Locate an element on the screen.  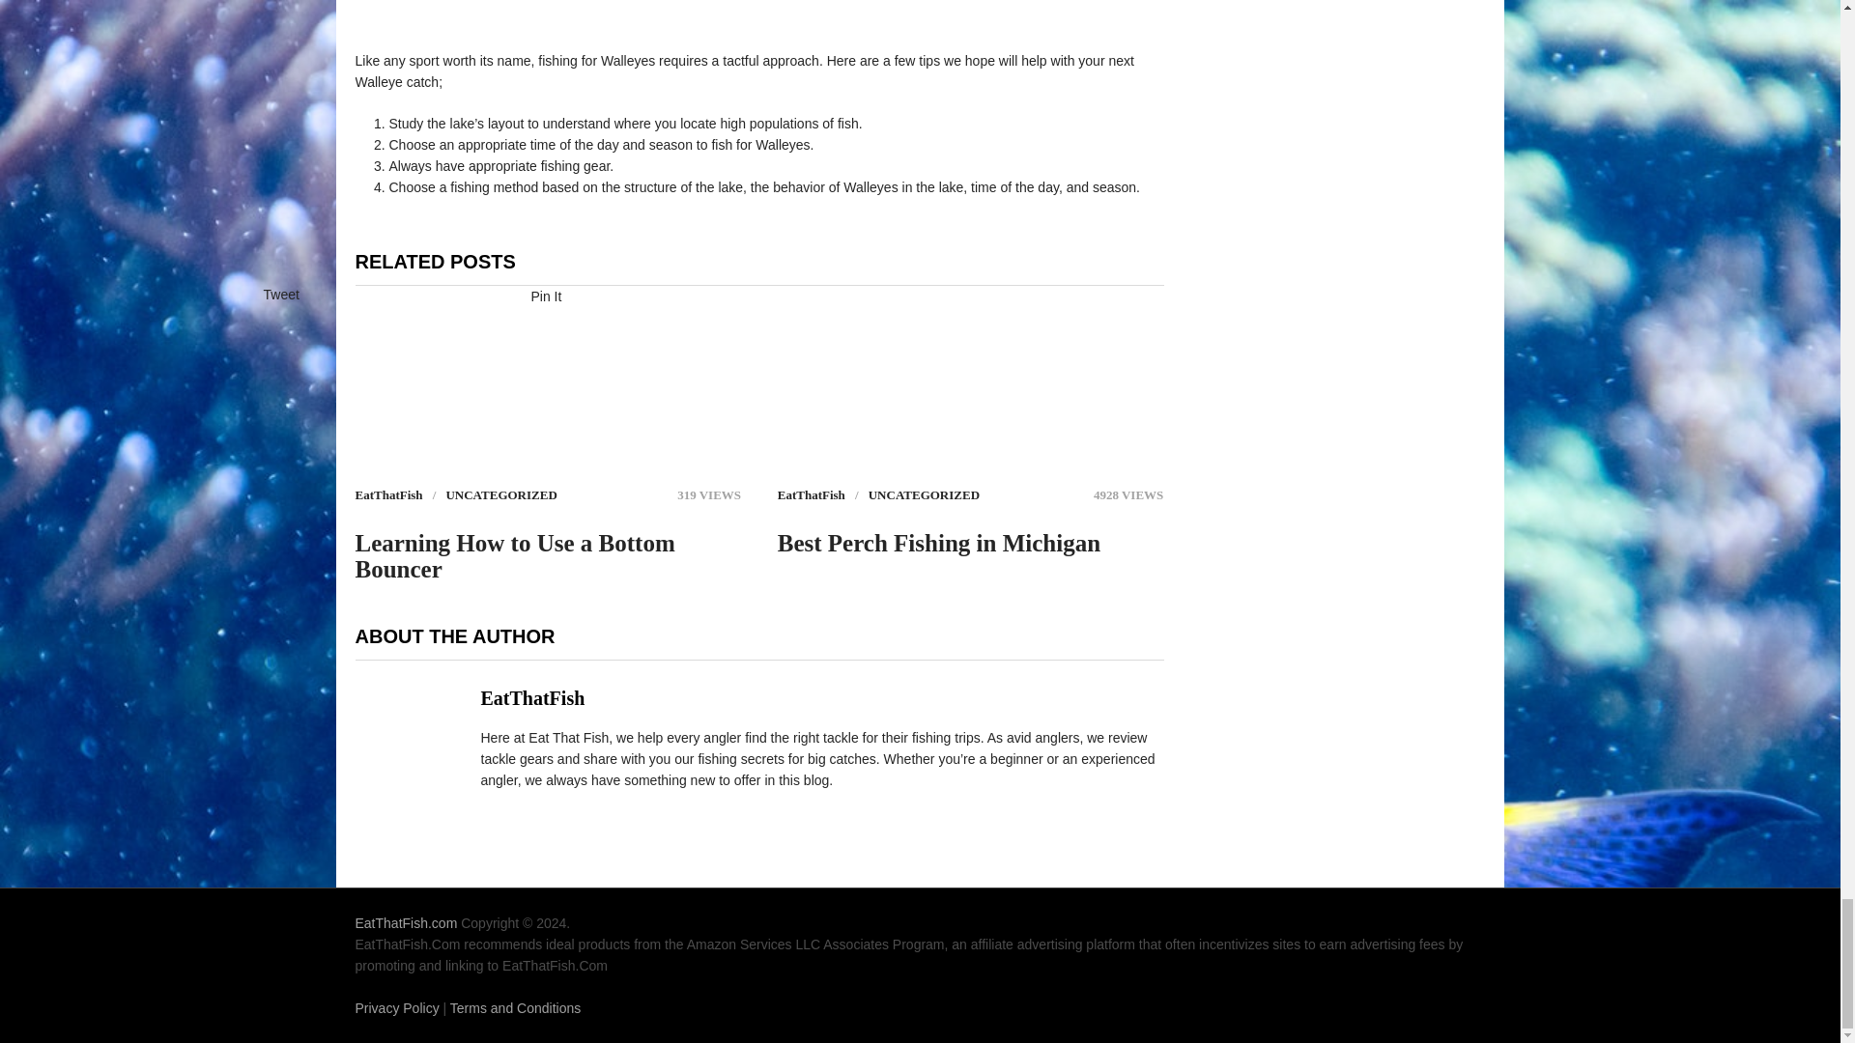
Best Perch Fishing in Michigan is located at coordinates (938, 543).